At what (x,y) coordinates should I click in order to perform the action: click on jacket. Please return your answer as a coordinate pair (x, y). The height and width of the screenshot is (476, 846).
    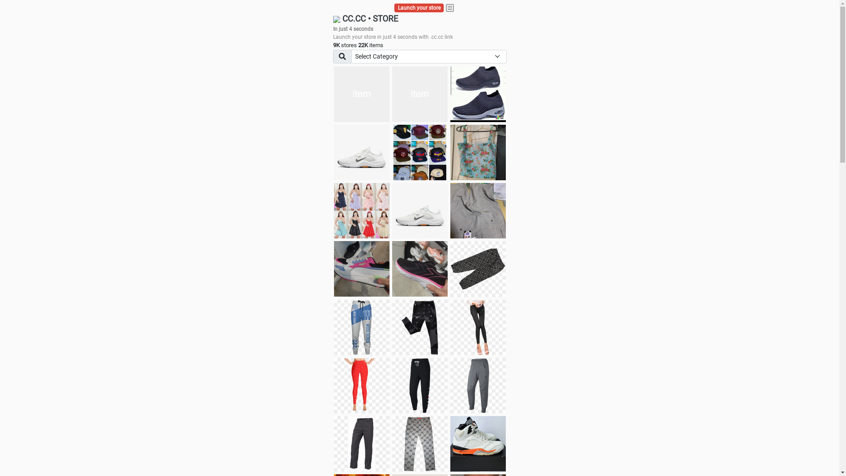
    Looking at the image, I should click on (362, 94).